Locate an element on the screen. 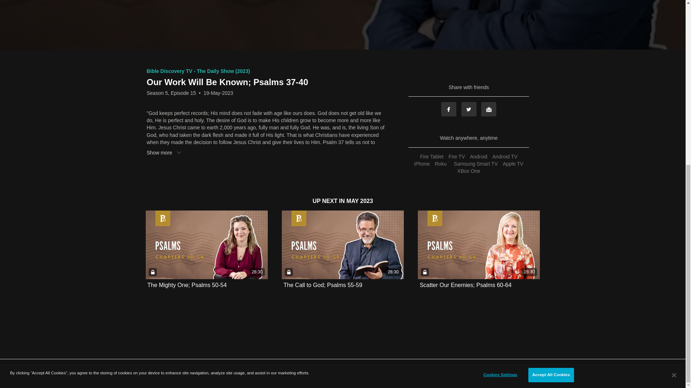 Image resolution: width=691 pixels, height=388 pixels. The Call to God; Psalms 55-59 is located at coordinates (322, 285).